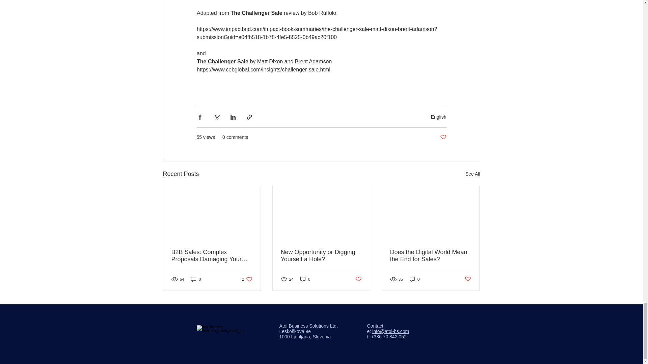 Image resolution: width=648 pixels, height=364 pixels. I want to click on See All, so click(443, 137).